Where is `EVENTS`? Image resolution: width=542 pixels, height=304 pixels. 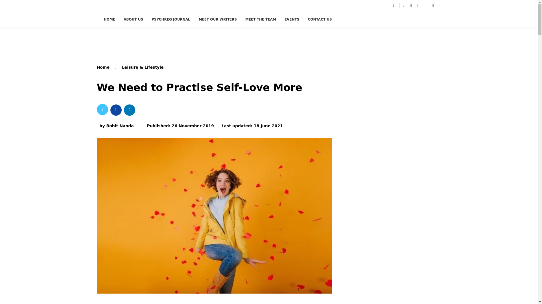 EVENTS is located at coordinates (292, 19).